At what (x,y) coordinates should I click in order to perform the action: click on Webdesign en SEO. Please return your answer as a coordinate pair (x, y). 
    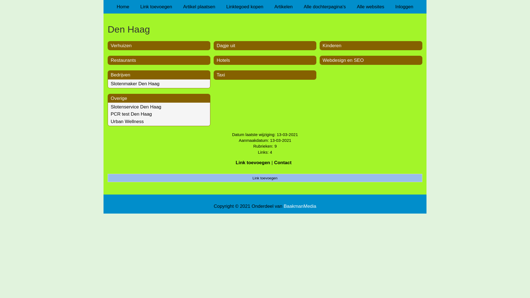
    Looking at the image, I should click on (343, 60).